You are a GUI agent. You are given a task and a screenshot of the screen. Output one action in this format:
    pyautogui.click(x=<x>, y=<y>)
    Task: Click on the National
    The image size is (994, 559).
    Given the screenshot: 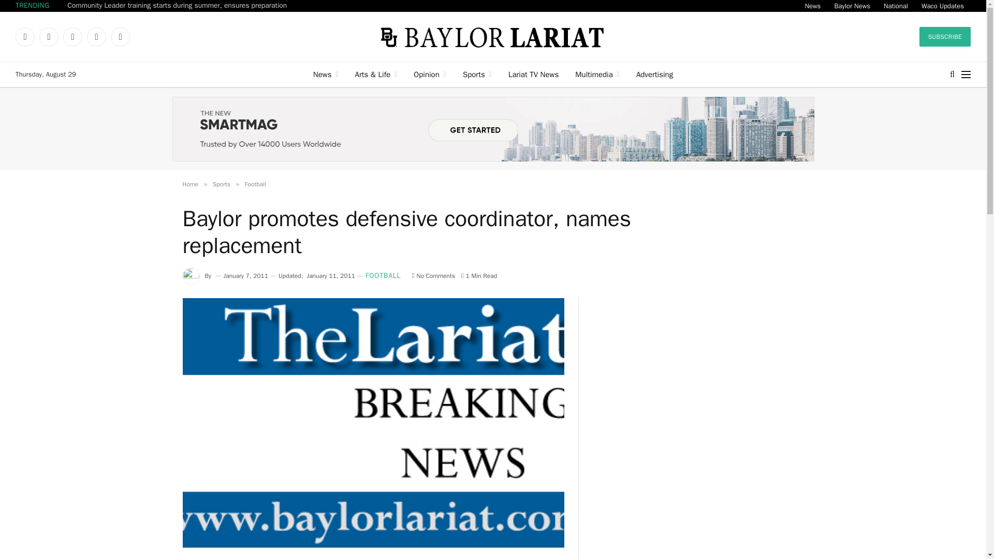 What is the action you would take?
    pyautogui.click(x=896, y=6)
    